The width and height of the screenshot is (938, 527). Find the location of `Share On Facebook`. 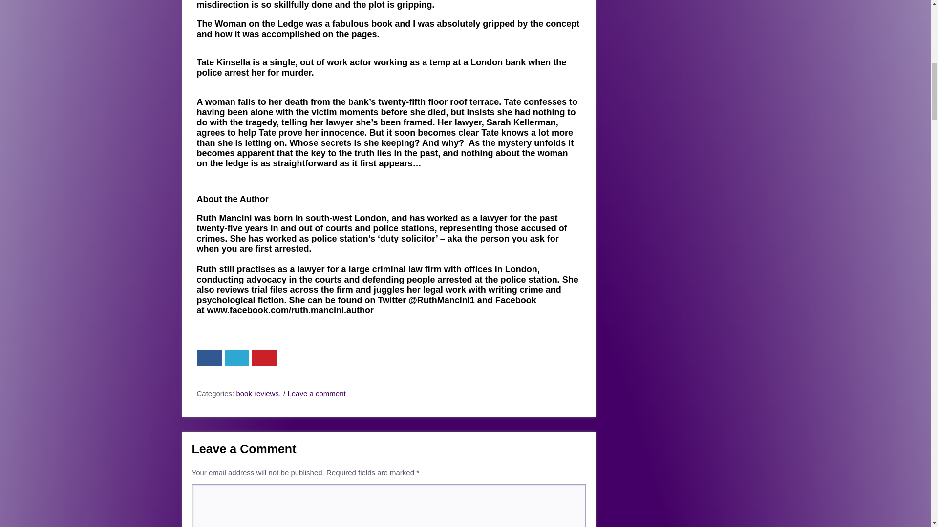

Share On Facebook is located at coordinates (209, 358).